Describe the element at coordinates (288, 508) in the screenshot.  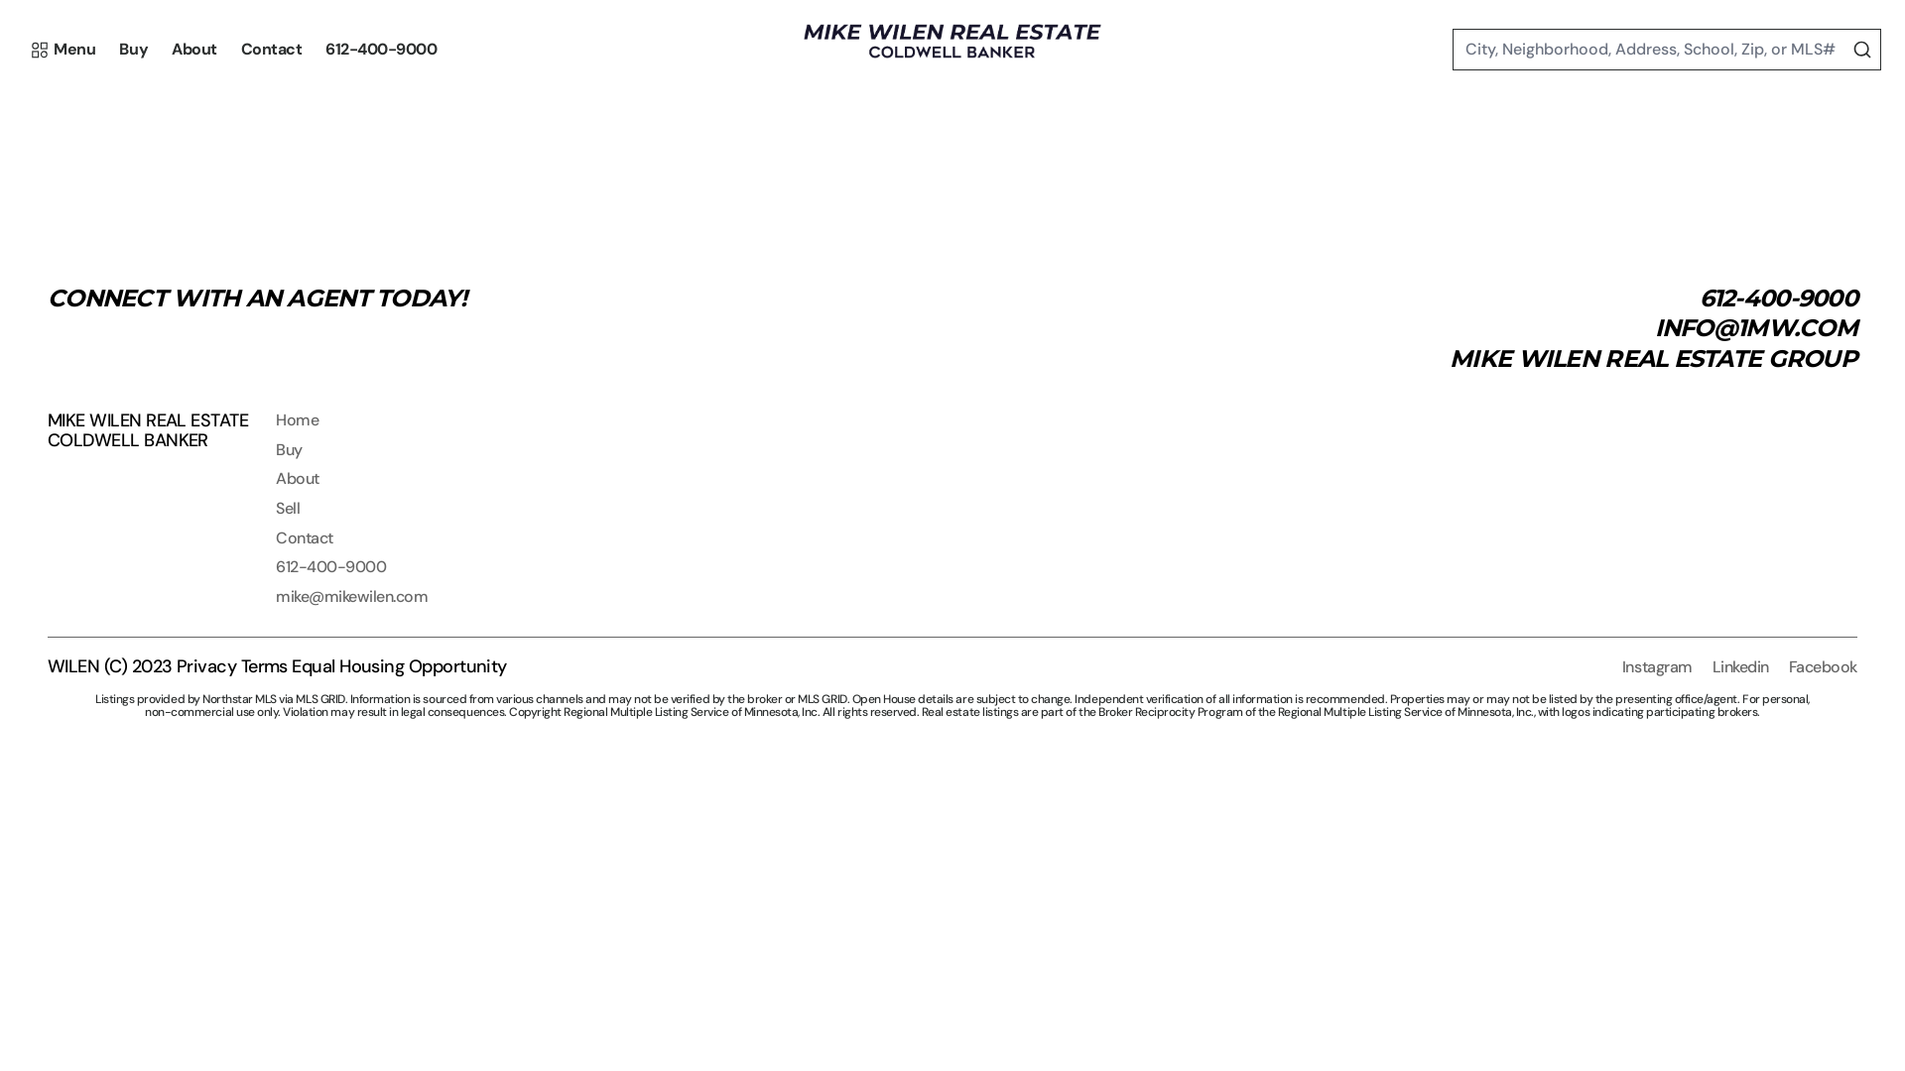
I see `Sell` at that location.